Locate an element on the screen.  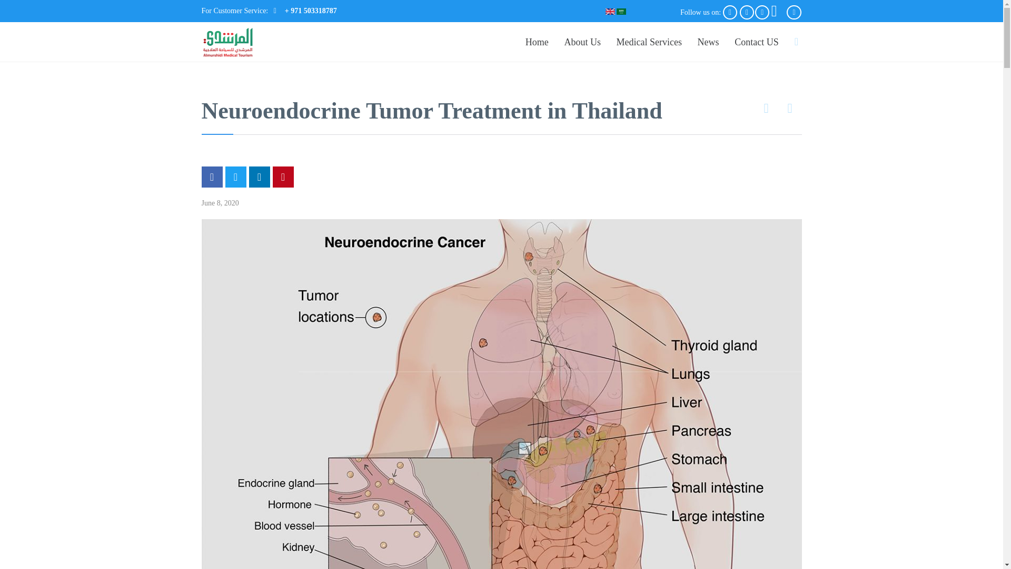
Home is located at coordinates (537, 43).